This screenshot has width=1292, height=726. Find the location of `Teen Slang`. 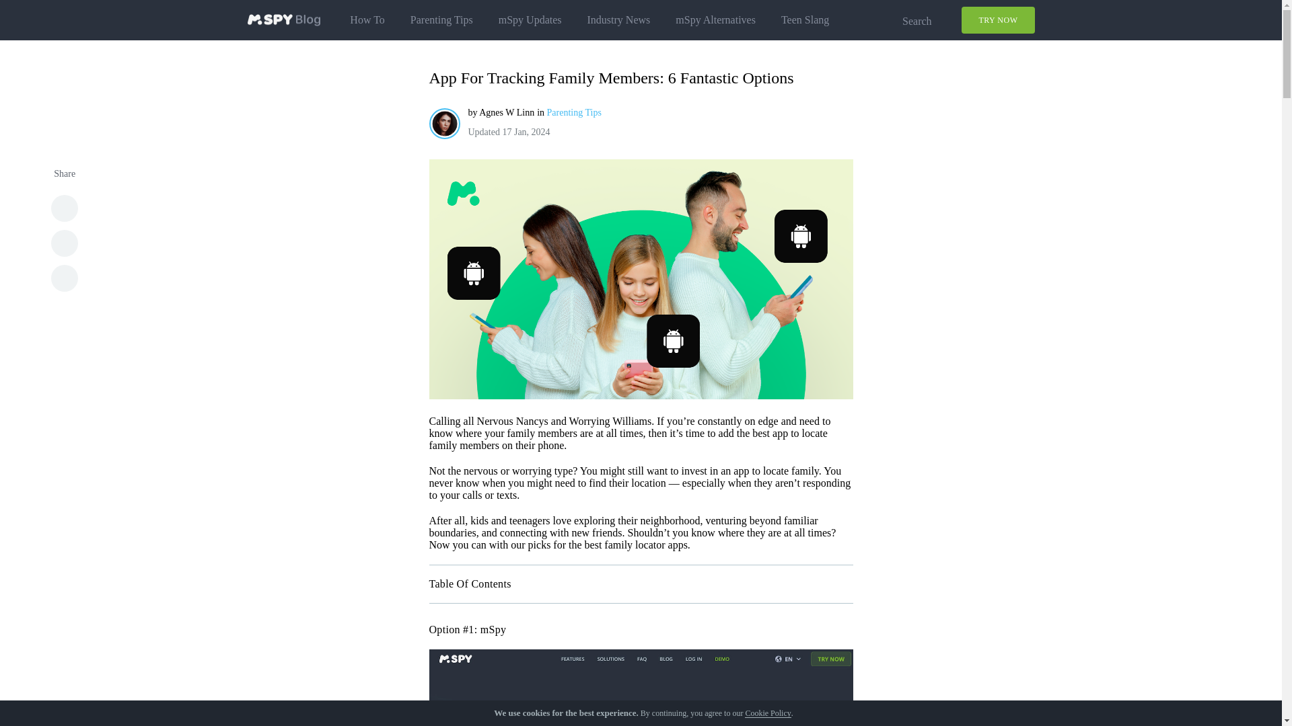

Teen Slang is located at coordinates (805, 20).